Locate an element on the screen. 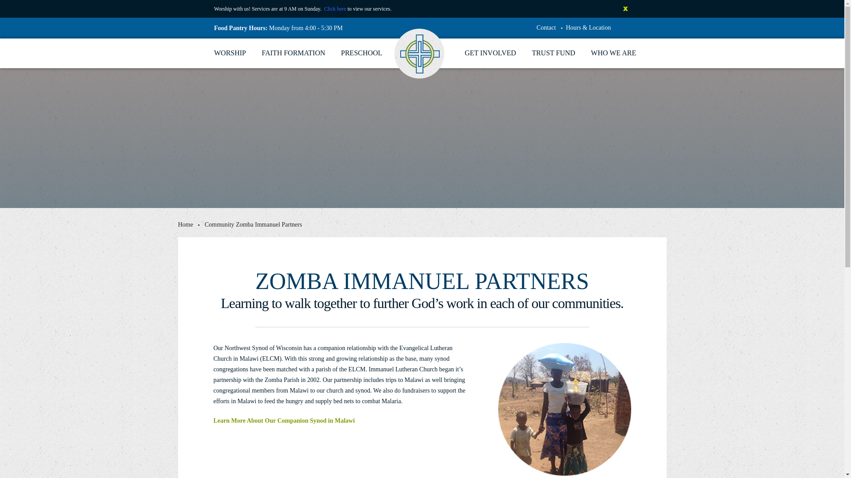 The width and height of the screenshot is (851, 478). Close is located at coordinates (625, 9).